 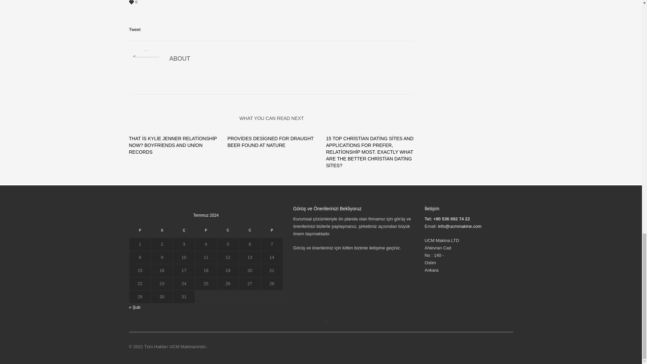 I want to click on PROVIDES DESIGNED FOR DRAUGHT BEER FOUND AT NATURE, so click(x=271, y=142).